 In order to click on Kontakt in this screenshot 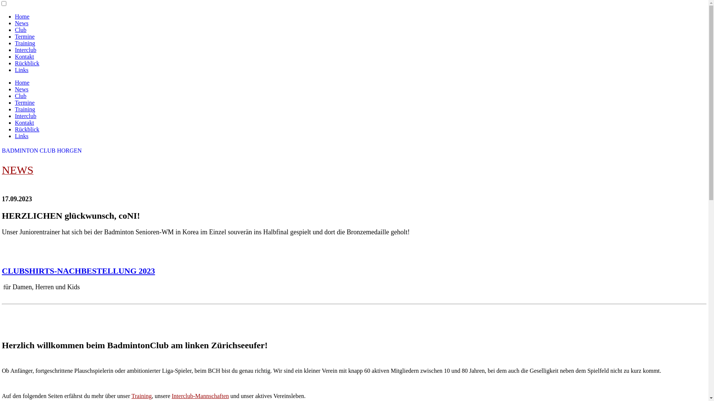, I will do `click(25, 123)`.